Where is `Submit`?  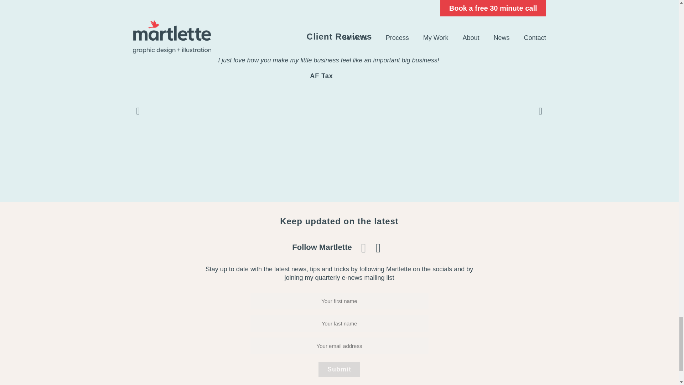 Submit is located at coordinates (339, 369).